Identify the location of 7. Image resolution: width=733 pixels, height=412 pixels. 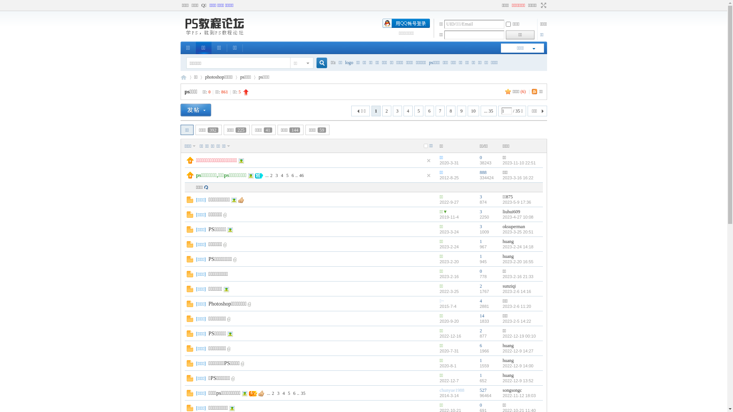
(440, 111).